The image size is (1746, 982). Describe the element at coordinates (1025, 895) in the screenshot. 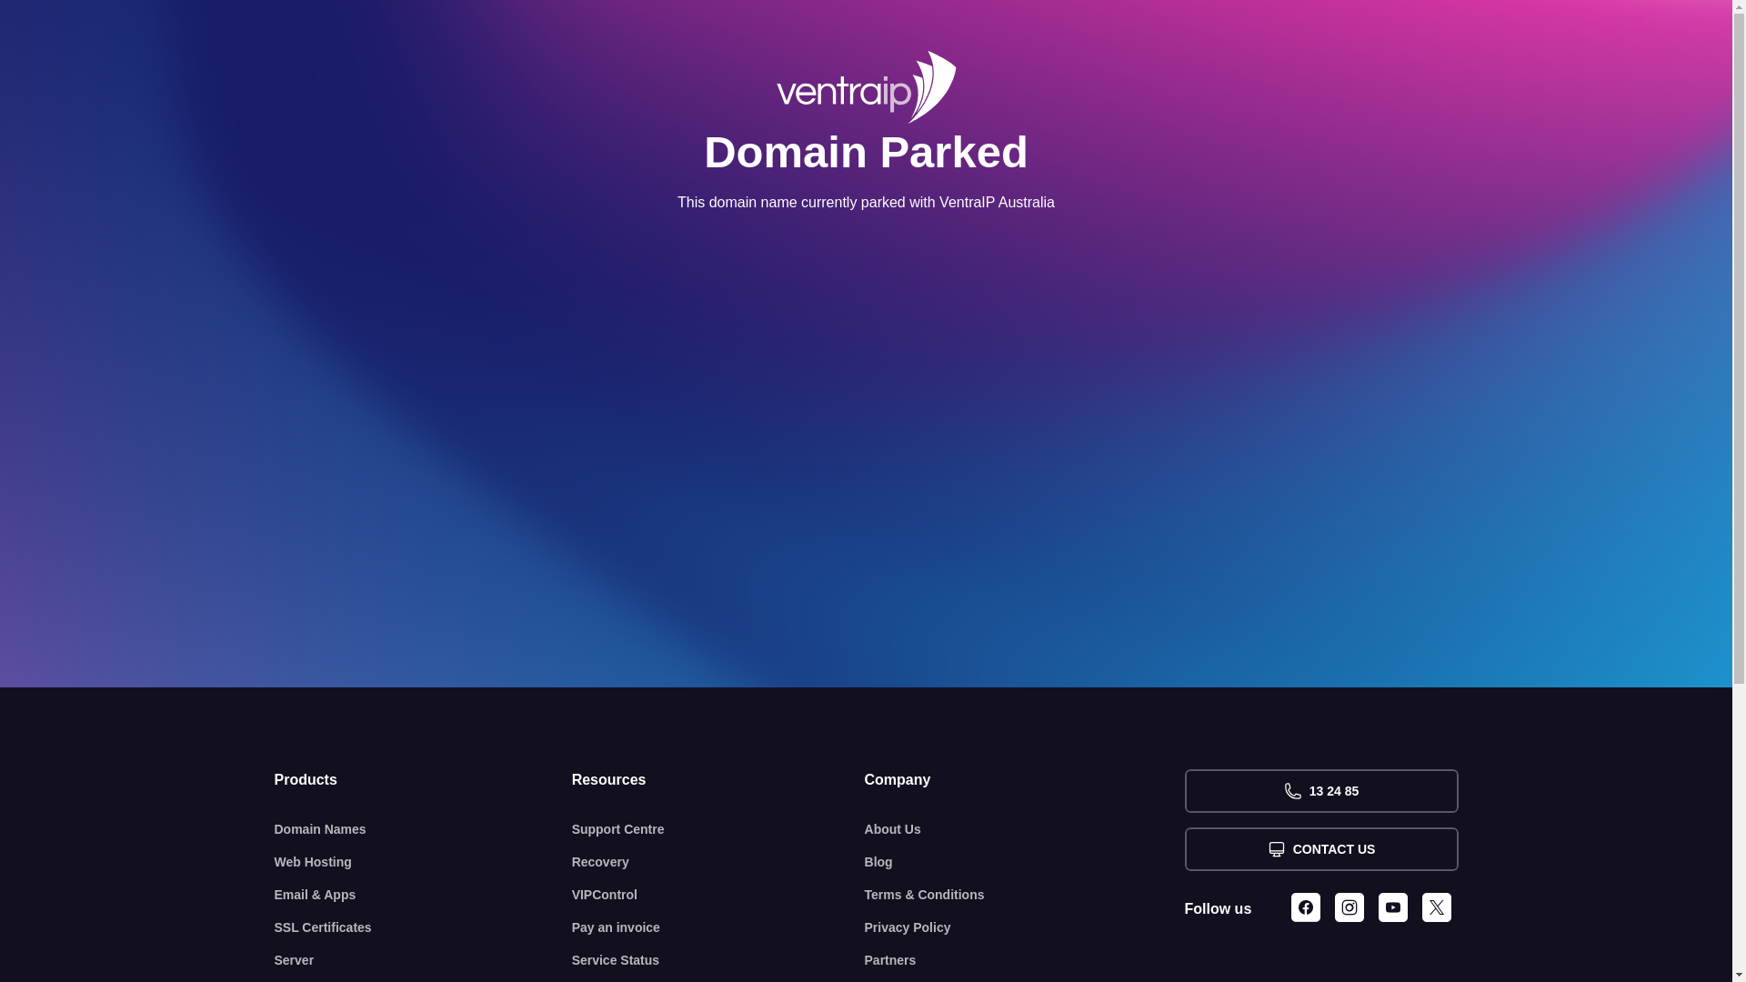

I see `Terms & Conditions` at that location.